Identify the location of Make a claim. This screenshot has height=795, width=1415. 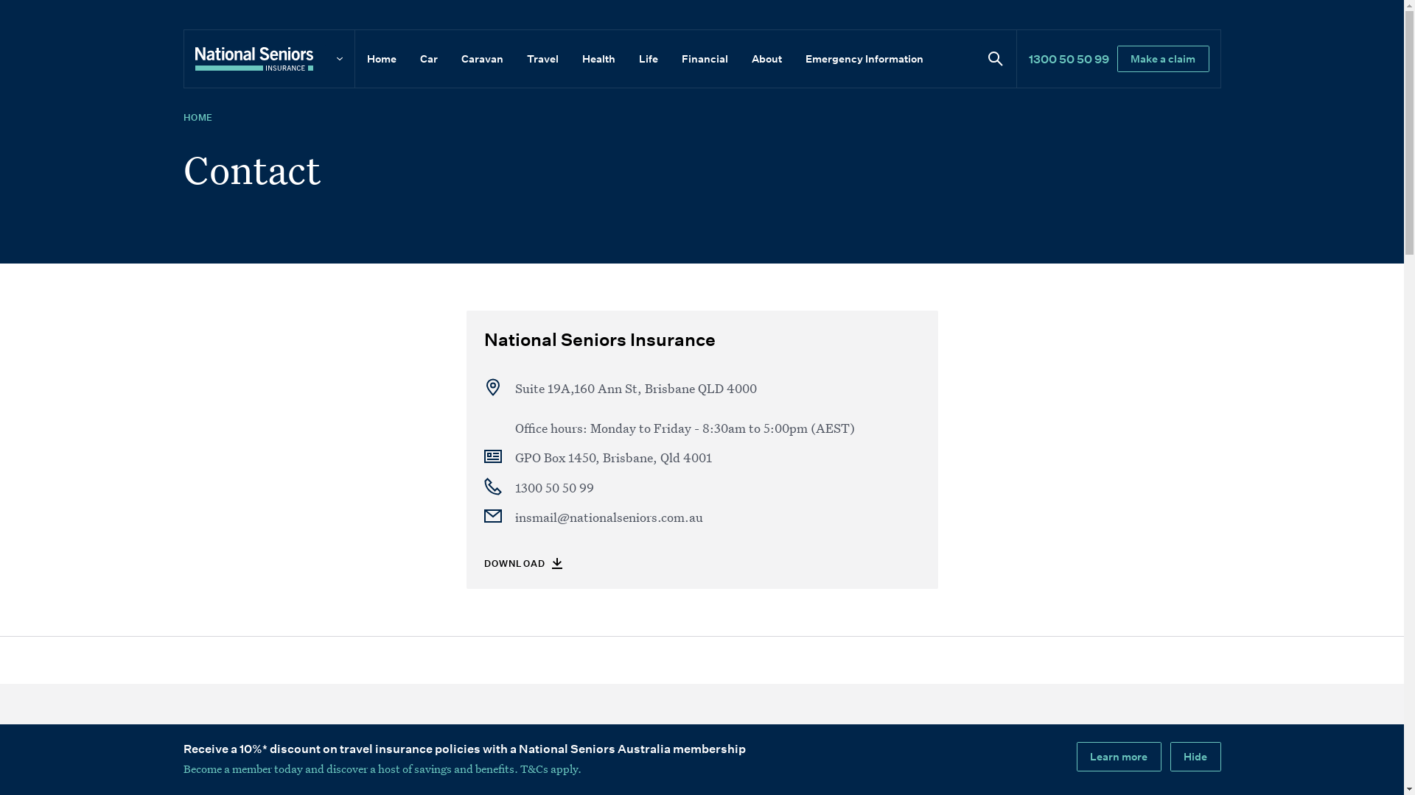
(1163, 59).